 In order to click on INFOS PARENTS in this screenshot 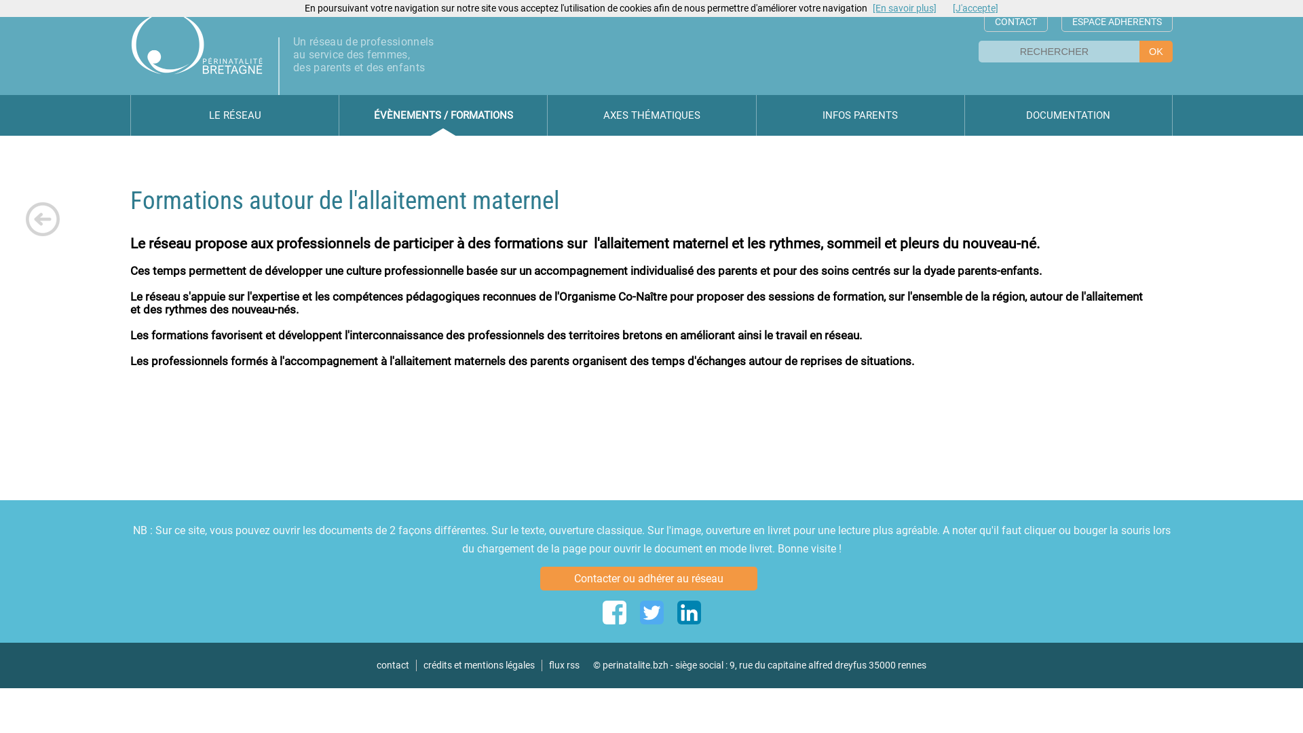, I will do `click(861, 115)`.